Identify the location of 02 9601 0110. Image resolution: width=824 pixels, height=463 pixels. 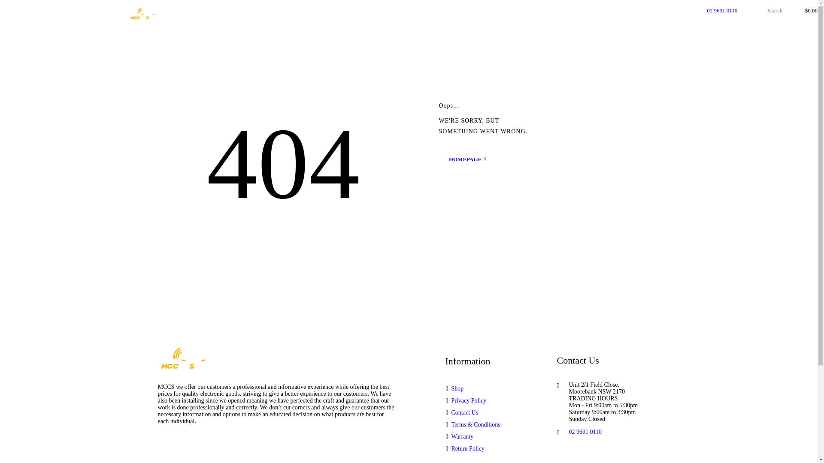
(585, 432).